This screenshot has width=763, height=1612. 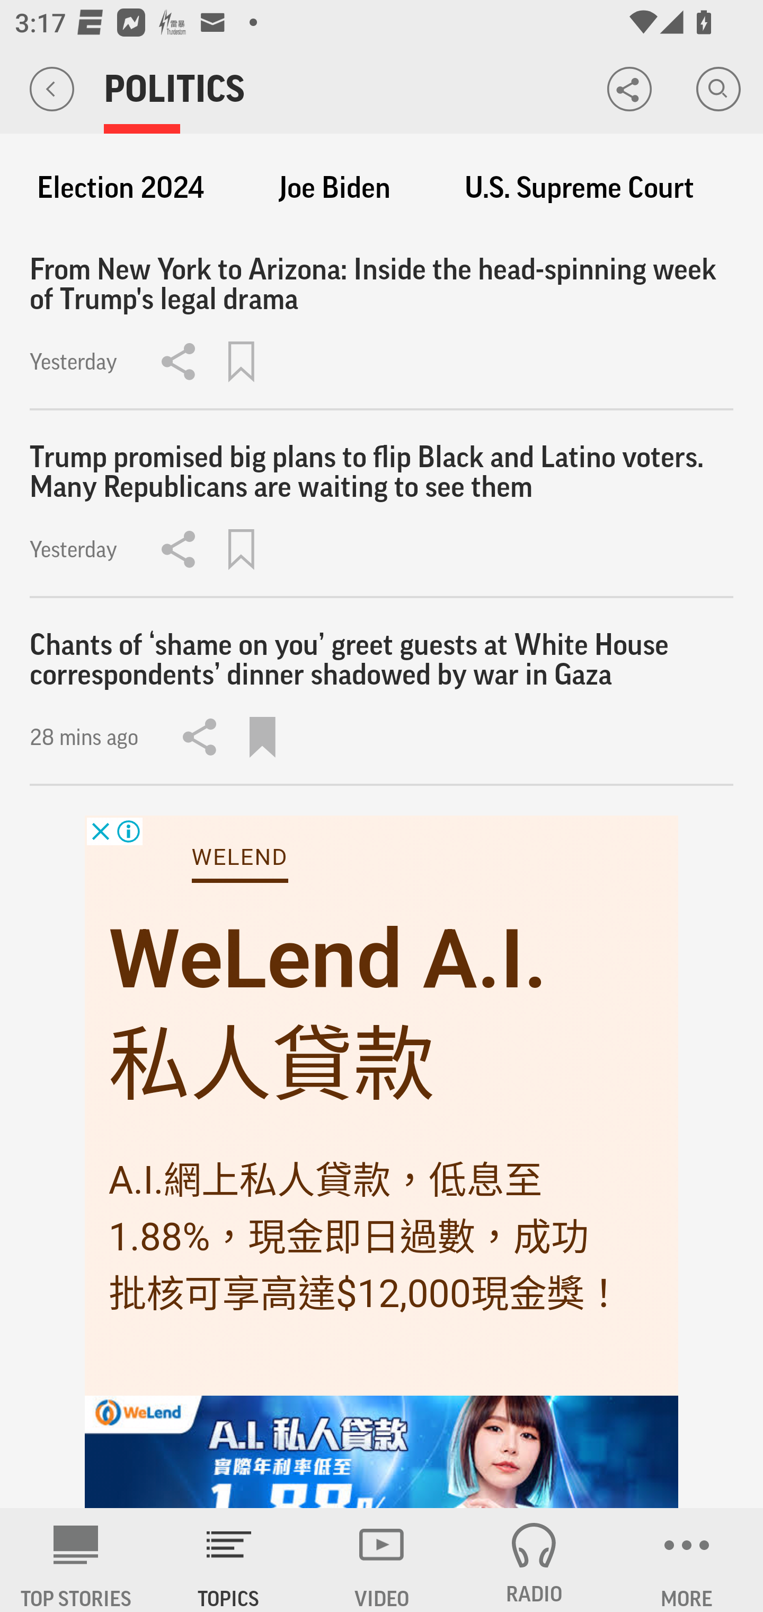 I want to click on WeLend A.I. 私人貸款 WeLend A.I. 私人貸款, so click(x=327, y=1011).